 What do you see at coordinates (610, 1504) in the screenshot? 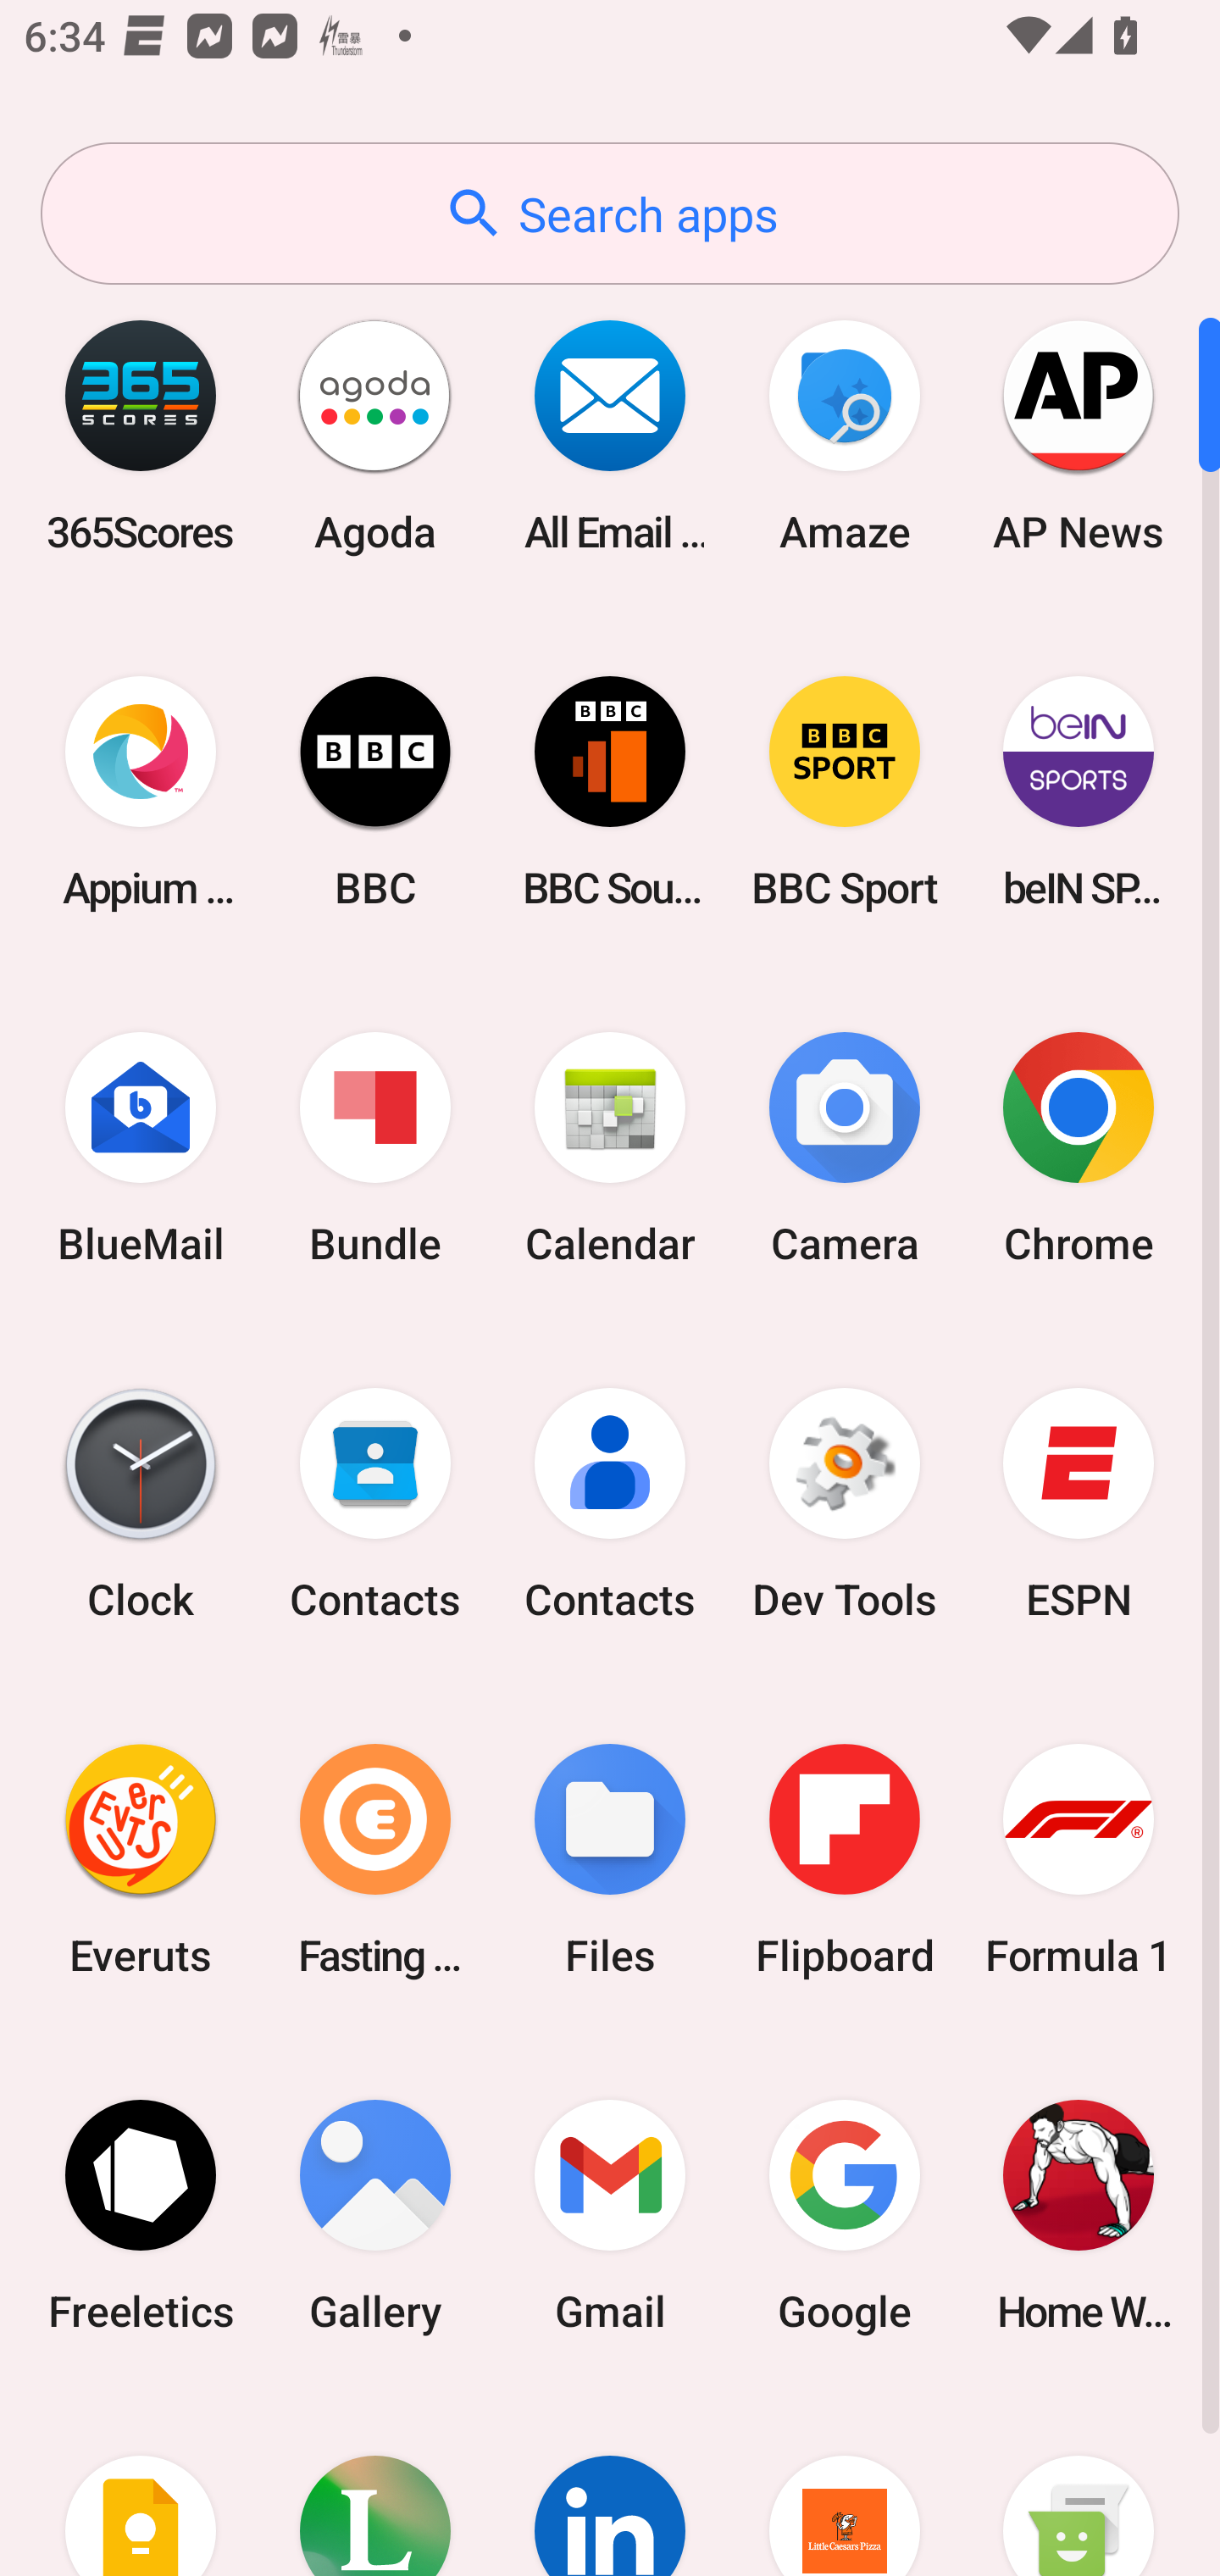
I see `Contacts` at bounding box center [610, 1504].